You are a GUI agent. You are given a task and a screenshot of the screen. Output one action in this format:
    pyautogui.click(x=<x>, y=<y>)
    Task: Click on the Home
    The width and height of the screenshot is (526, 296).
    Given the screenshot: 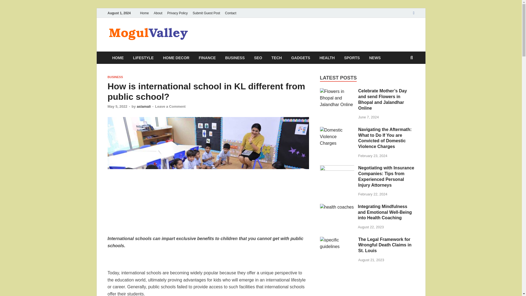 What is the action you would take?
    pyautogui.click(x=144, y=13)
    